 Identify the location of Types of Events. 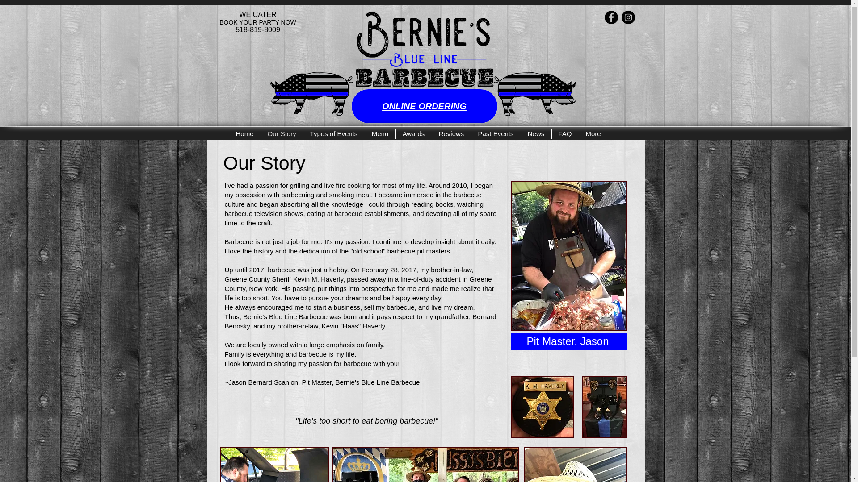
(333, 134).